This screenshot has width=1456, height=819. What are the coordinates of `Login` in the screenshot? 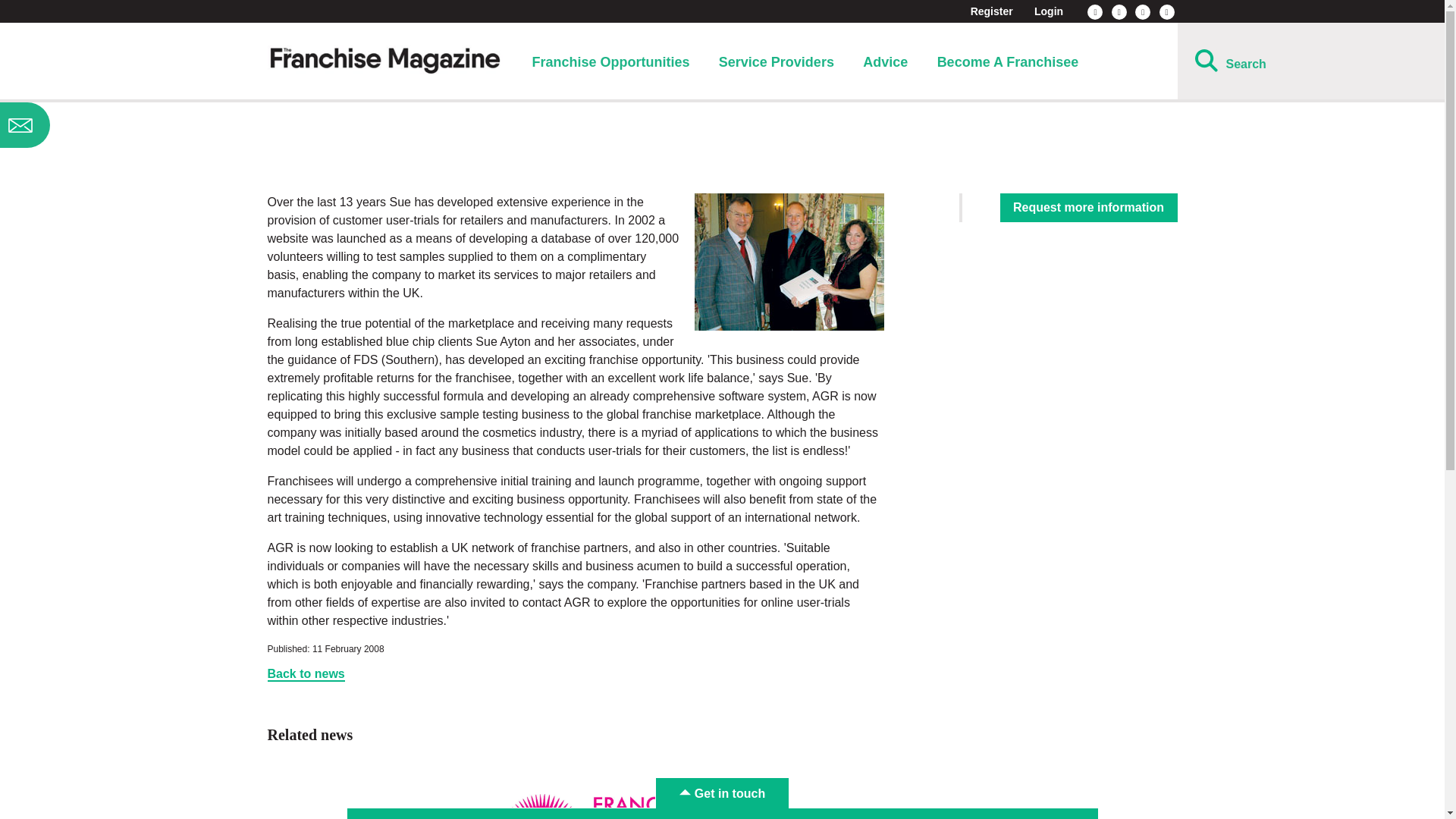 It's located at (1048, 11).